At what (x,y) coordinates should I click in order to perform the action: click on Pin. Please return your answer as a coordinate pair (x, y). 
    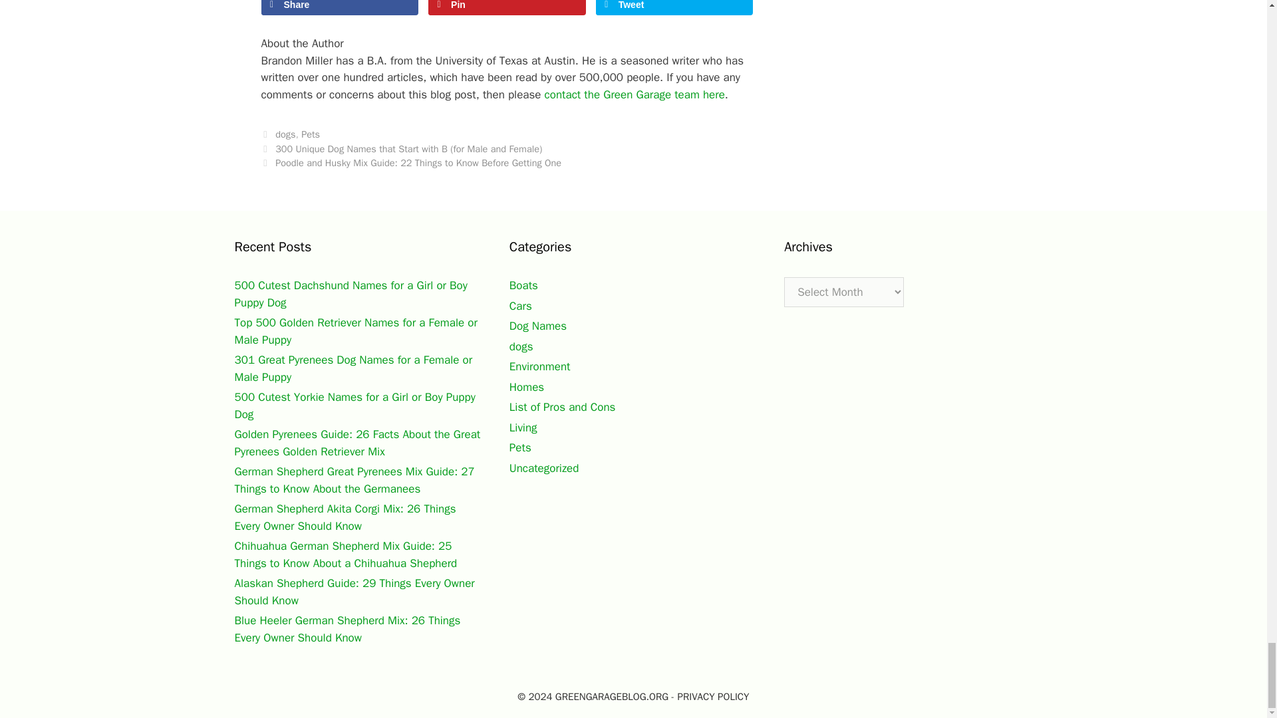
    Looking at the image, I should click on (507, 7).